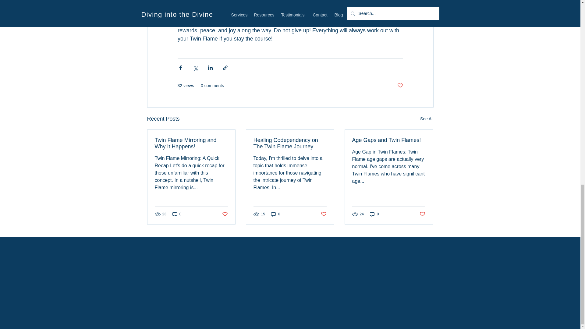 The image size is (585, 329). I want to click on Post not marked as liked, so click(422, 214).